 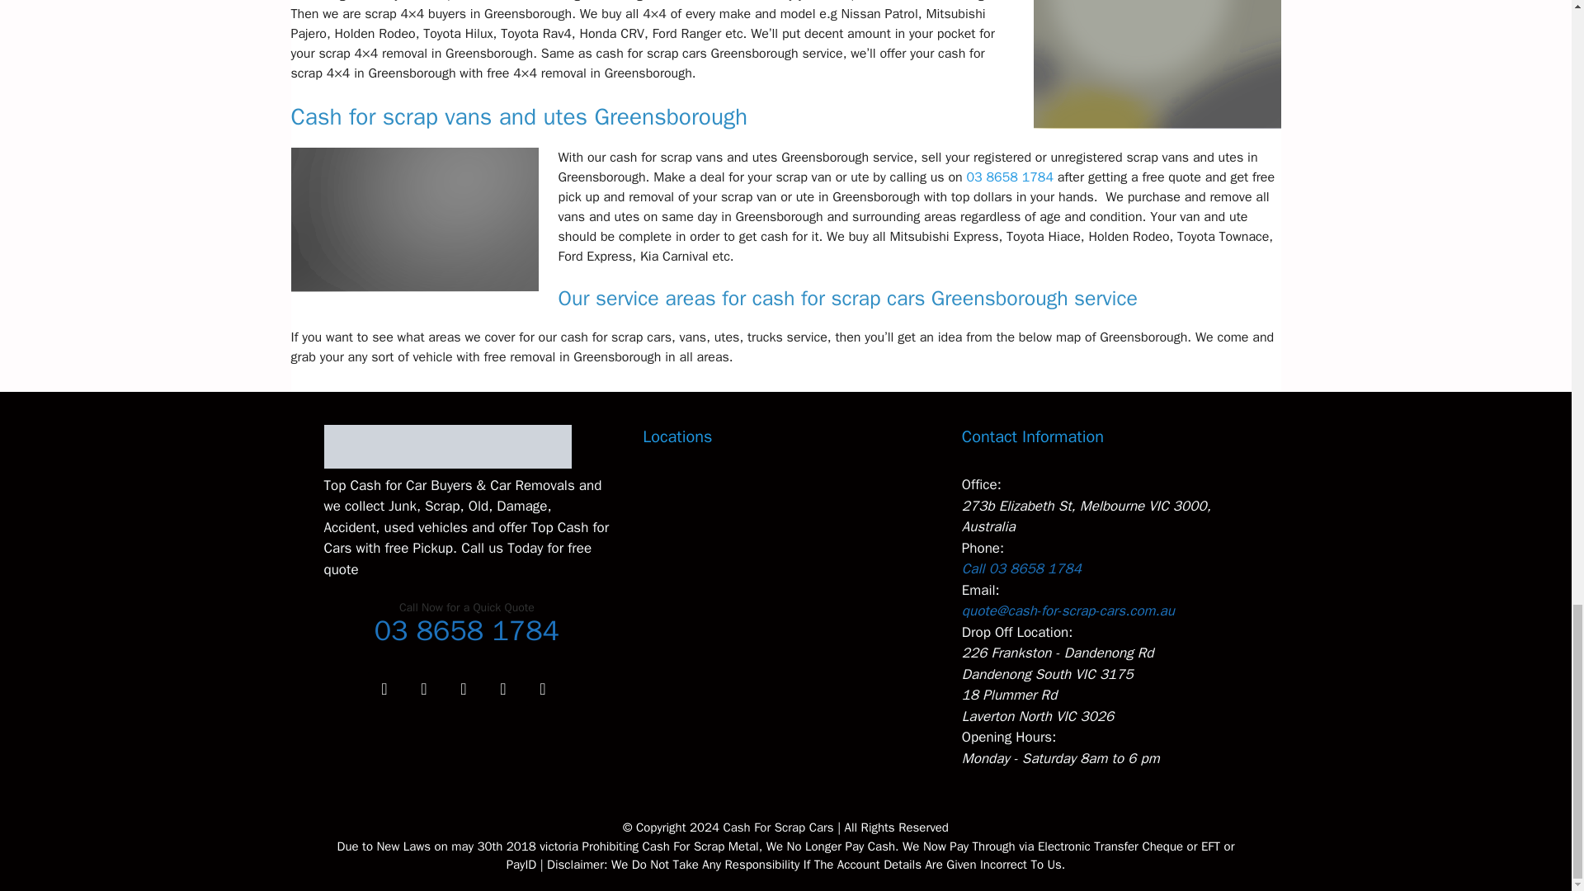 I want to click on Twitter, so click(x=423, y=690).